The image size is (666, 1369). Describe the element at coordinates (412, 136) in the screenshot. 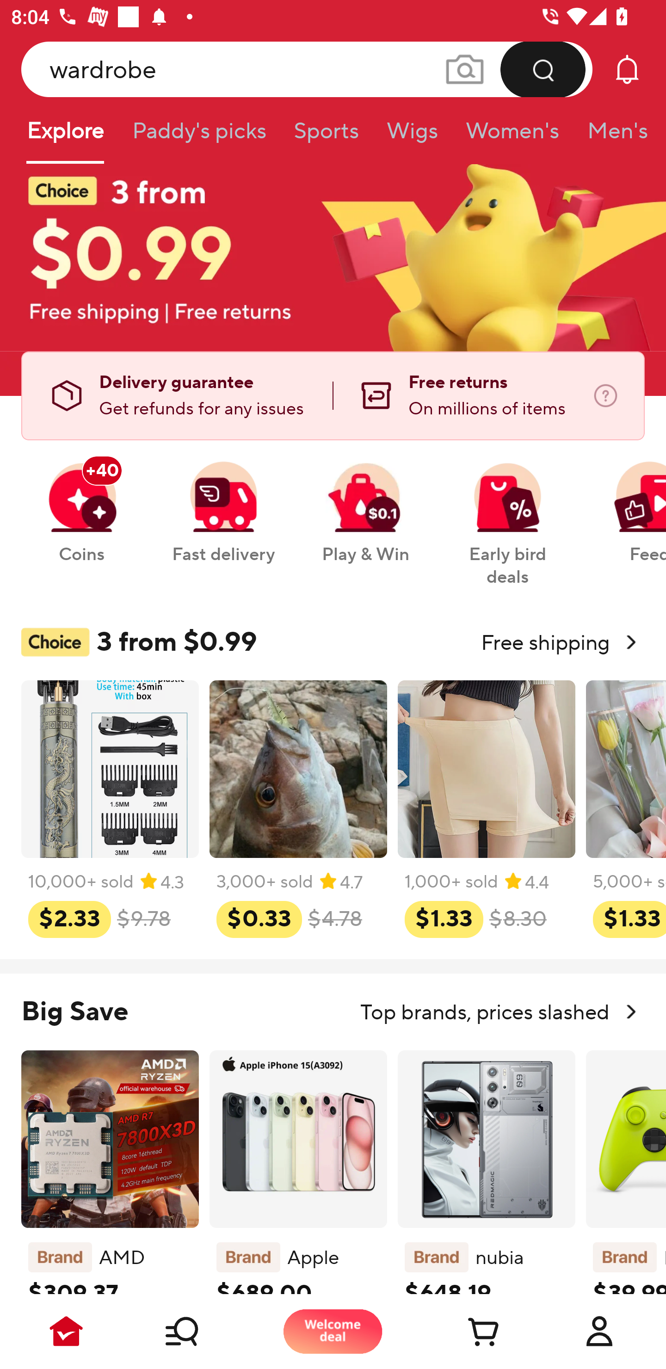

I see `Wigs` at that location.